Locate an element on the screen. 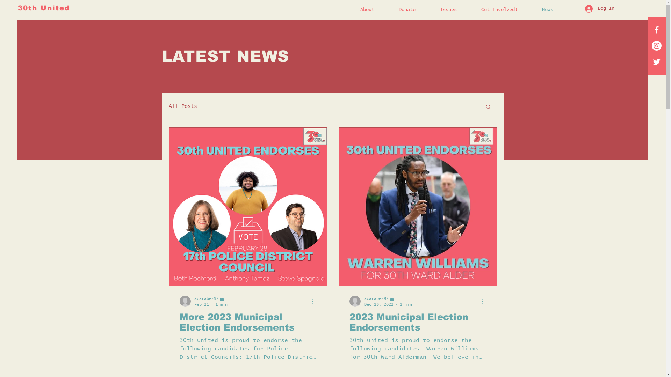 The image size is (671, 377). About is located at coordinates (374, 10).